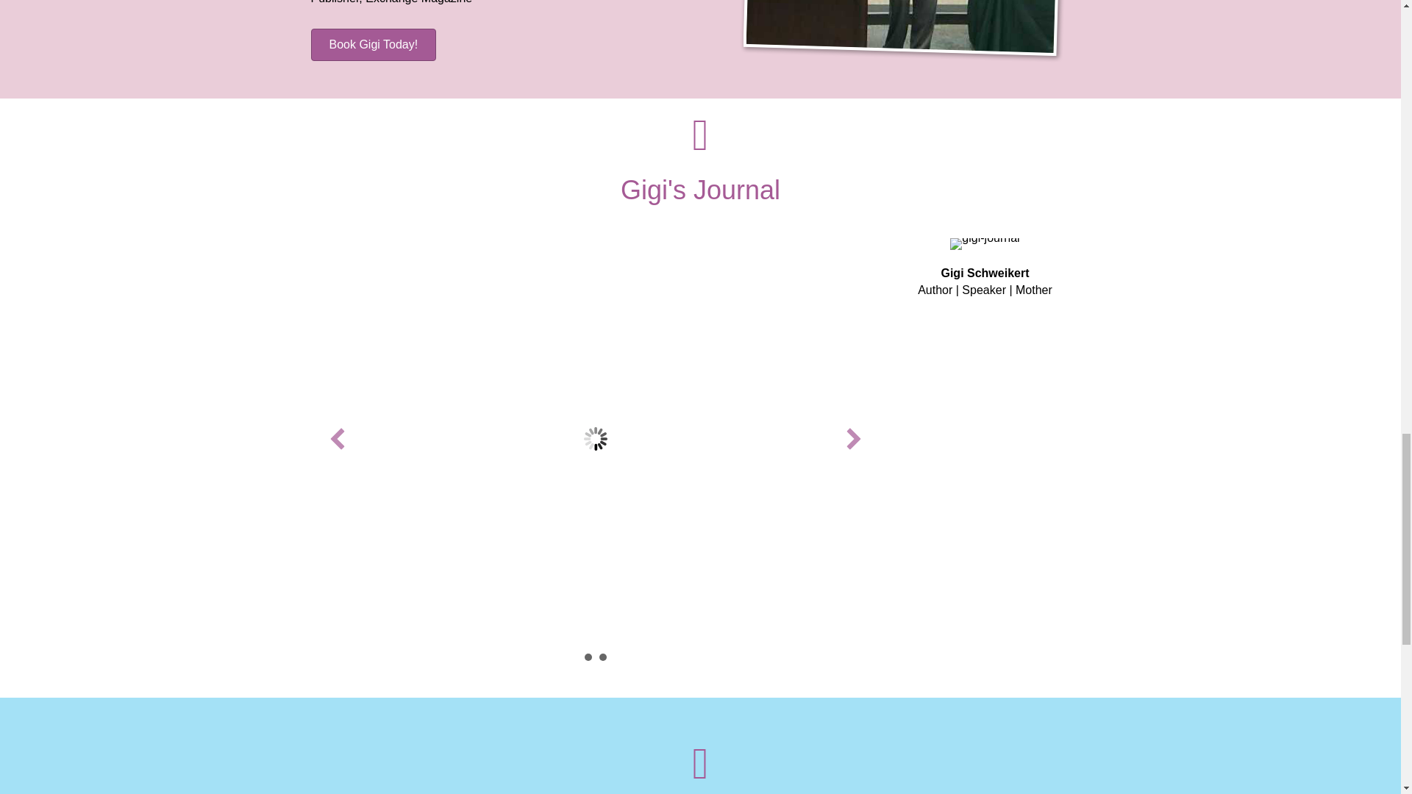 The image size is (1412, 794). What do you see at coordinates (374, 44) in the screenshot?
I see `Book Gigi Today!` at bounding box center [374, 44].